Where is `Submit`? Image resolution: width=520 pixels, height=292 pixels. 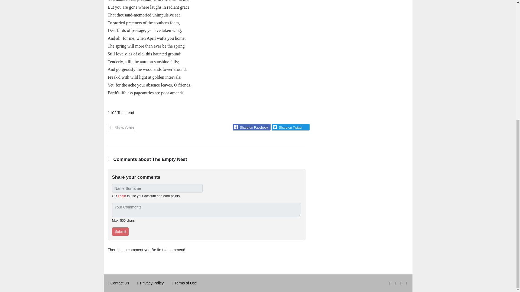
Submit is located at coordinates (121, 231).